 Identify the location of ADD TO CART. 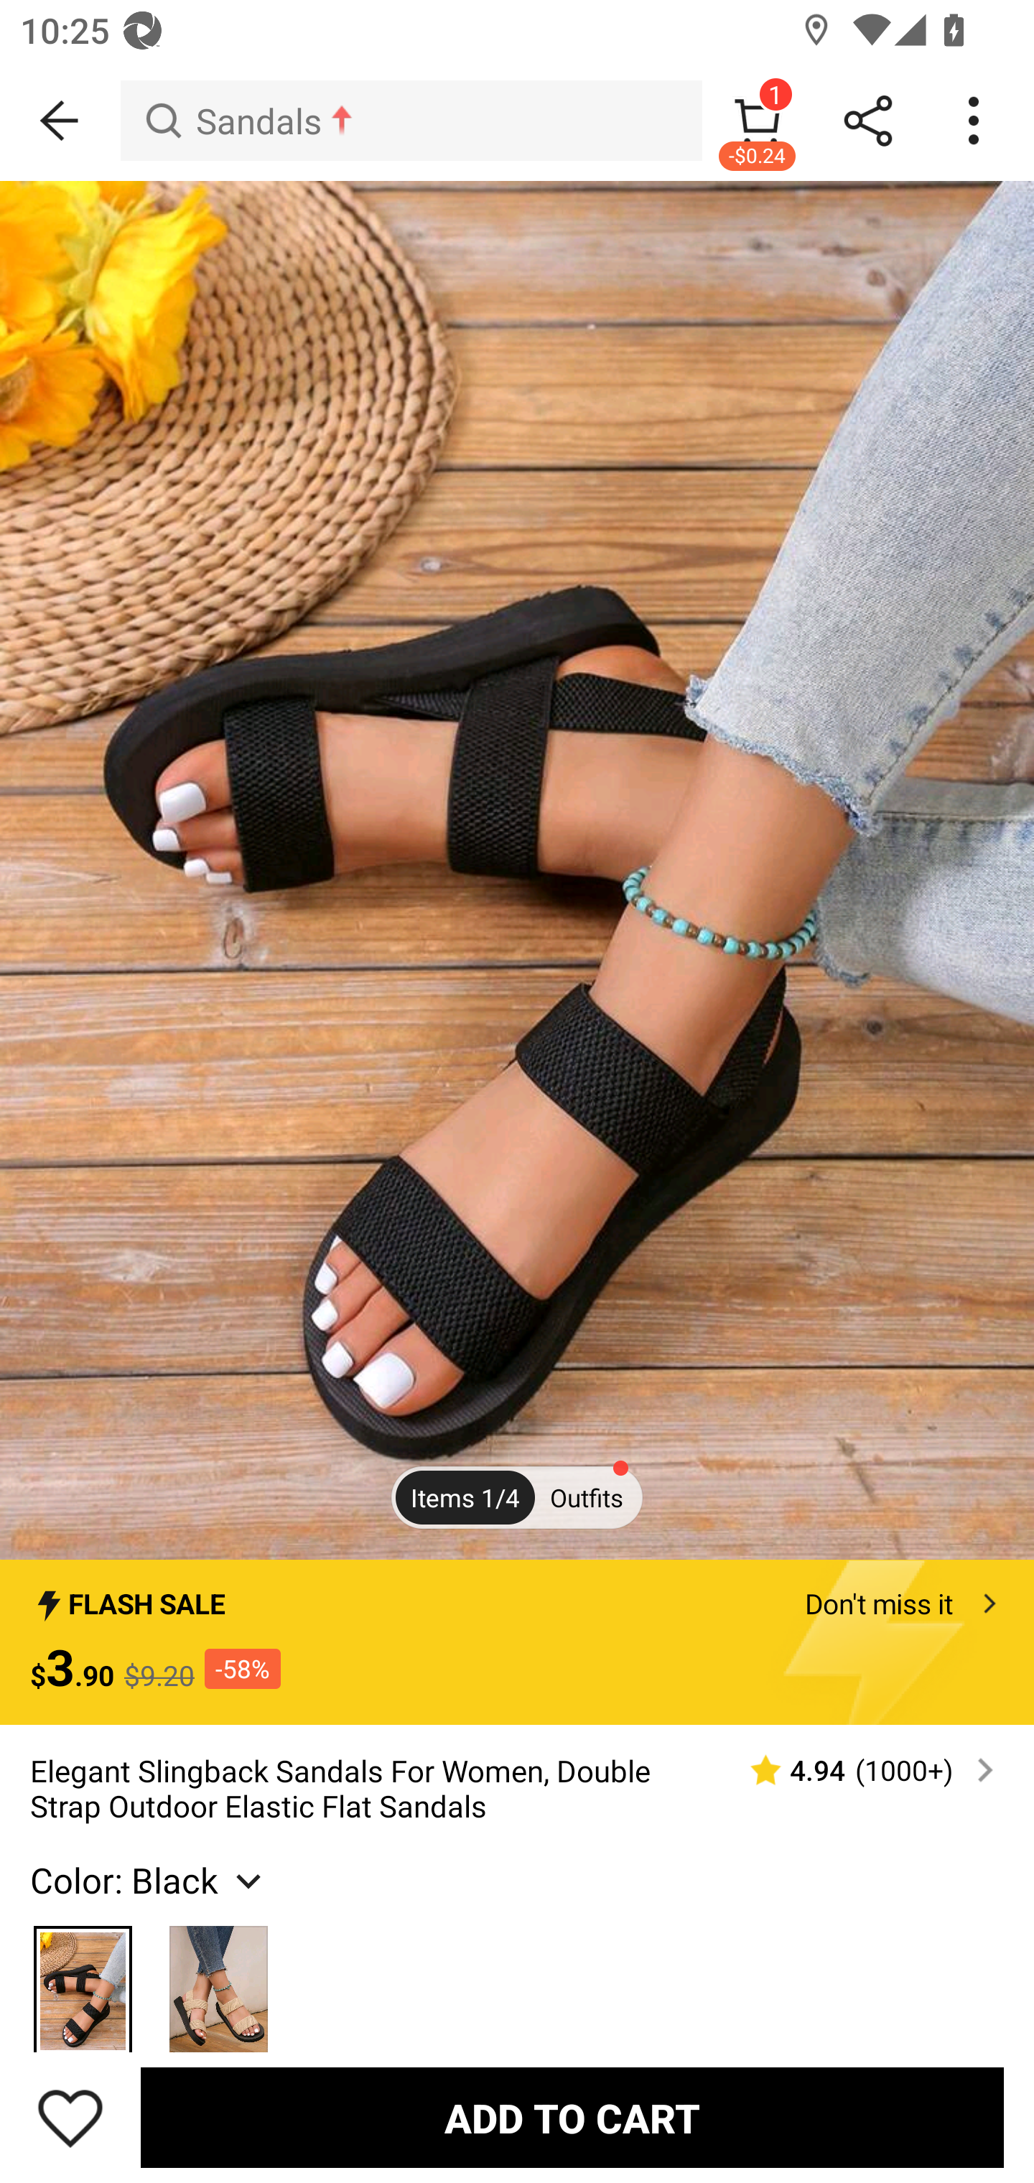
(572, 2117).